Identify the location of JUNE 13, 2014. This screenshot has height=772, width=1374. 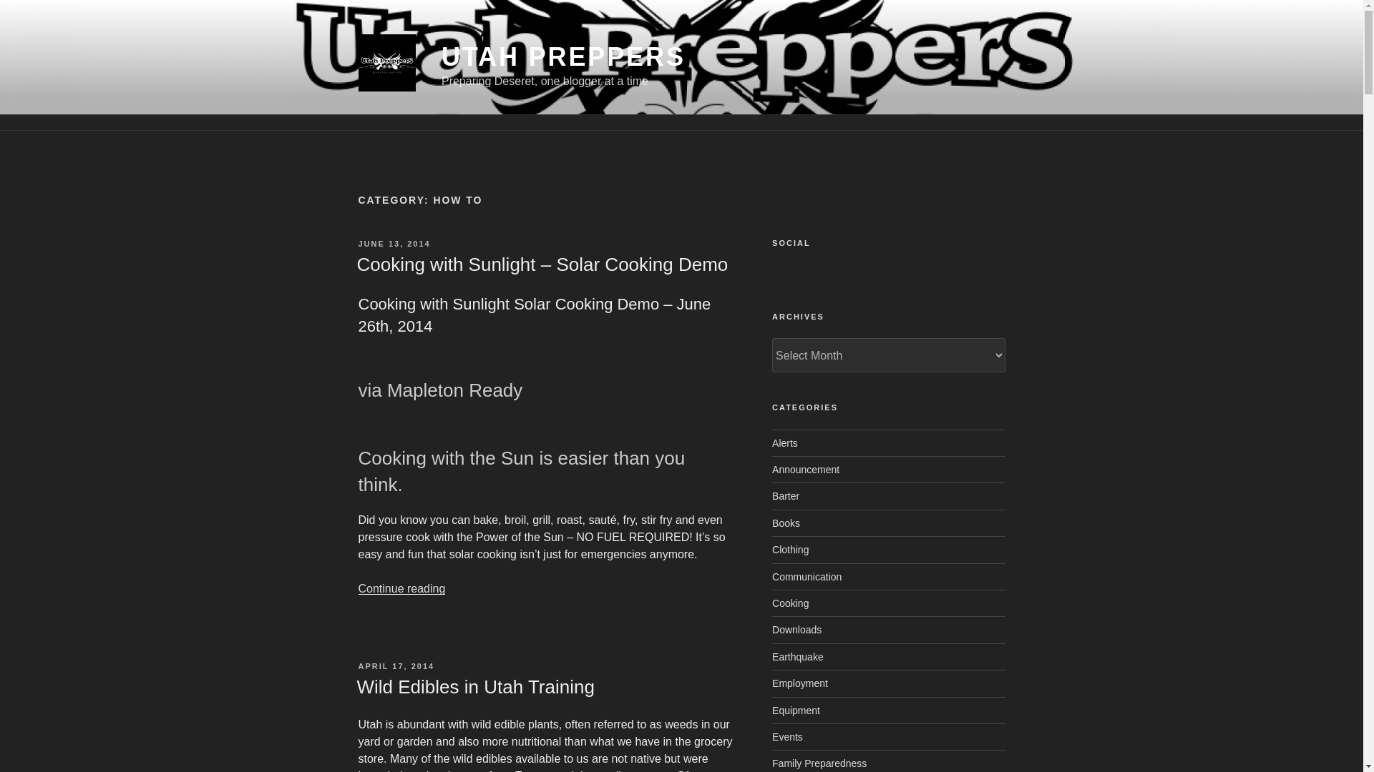
(394, 243).